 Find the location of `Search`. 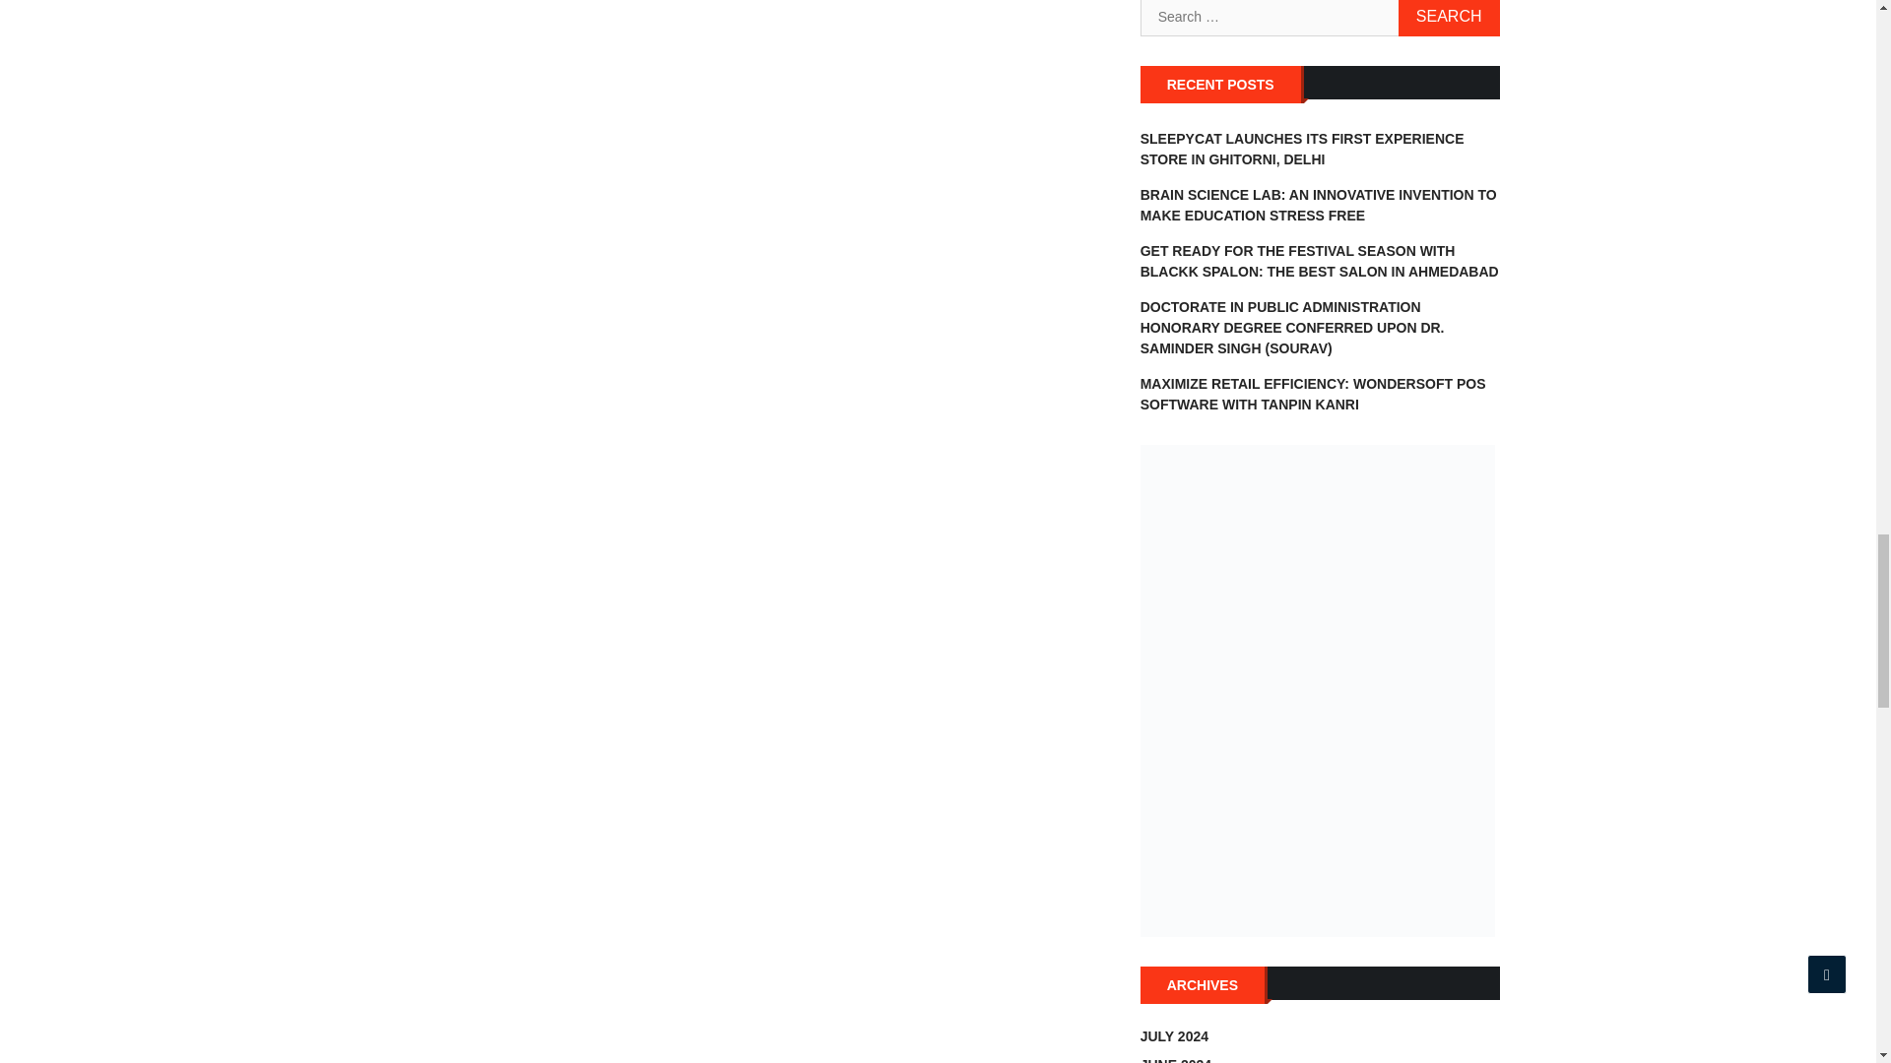

Search is located at coordinates (1449, 18).